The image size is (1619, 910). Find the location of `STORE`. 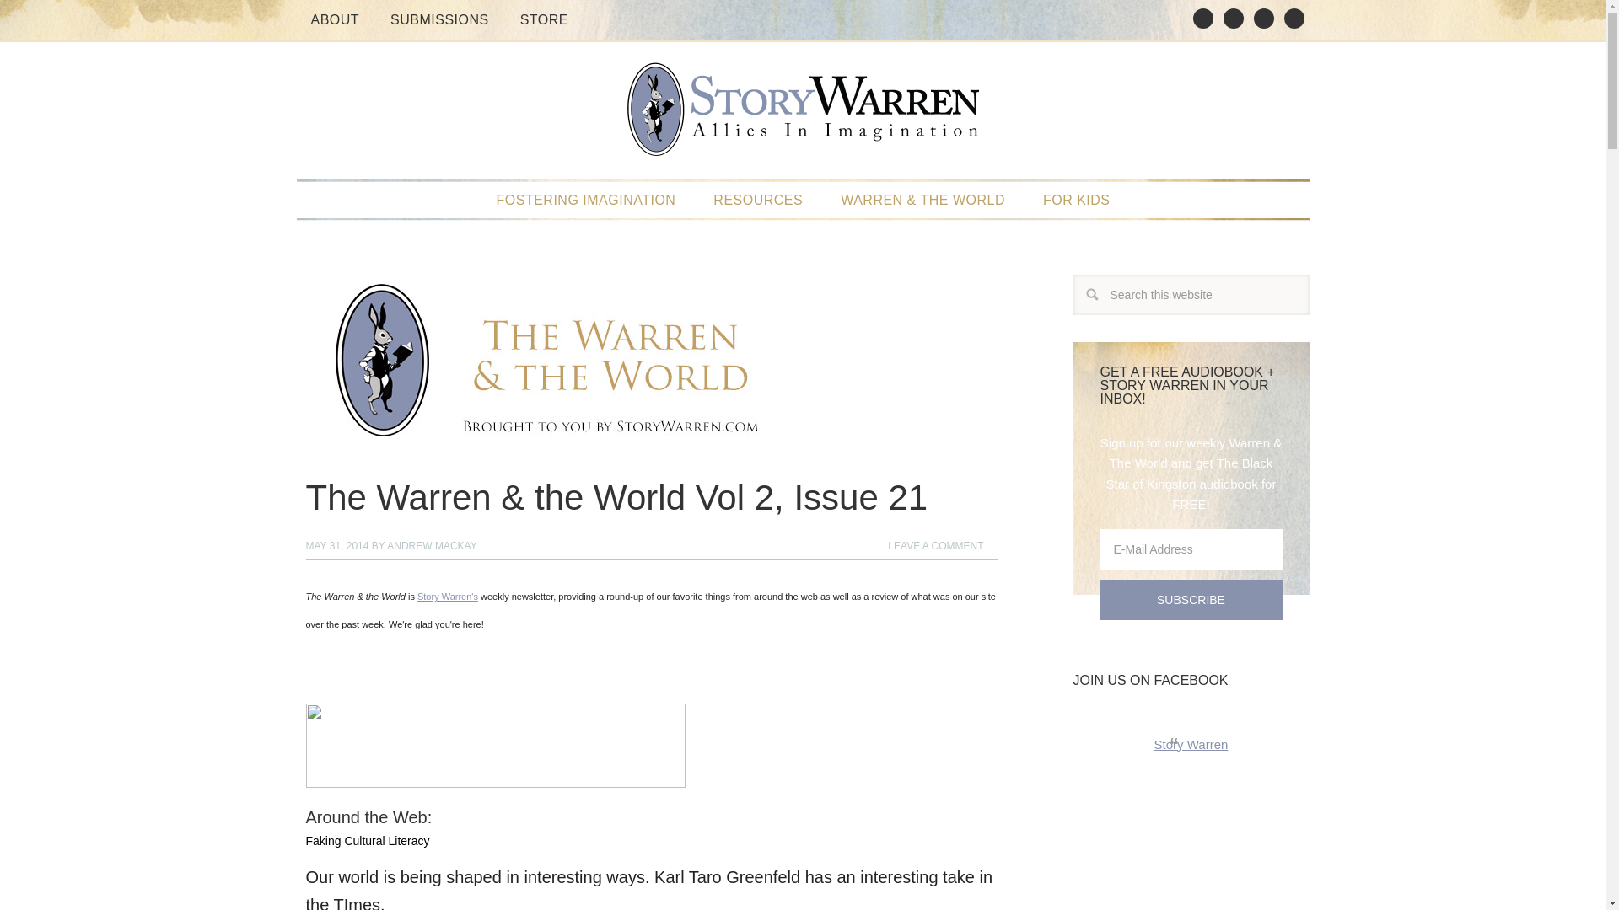

STORE is located at coordinates (543, 20).